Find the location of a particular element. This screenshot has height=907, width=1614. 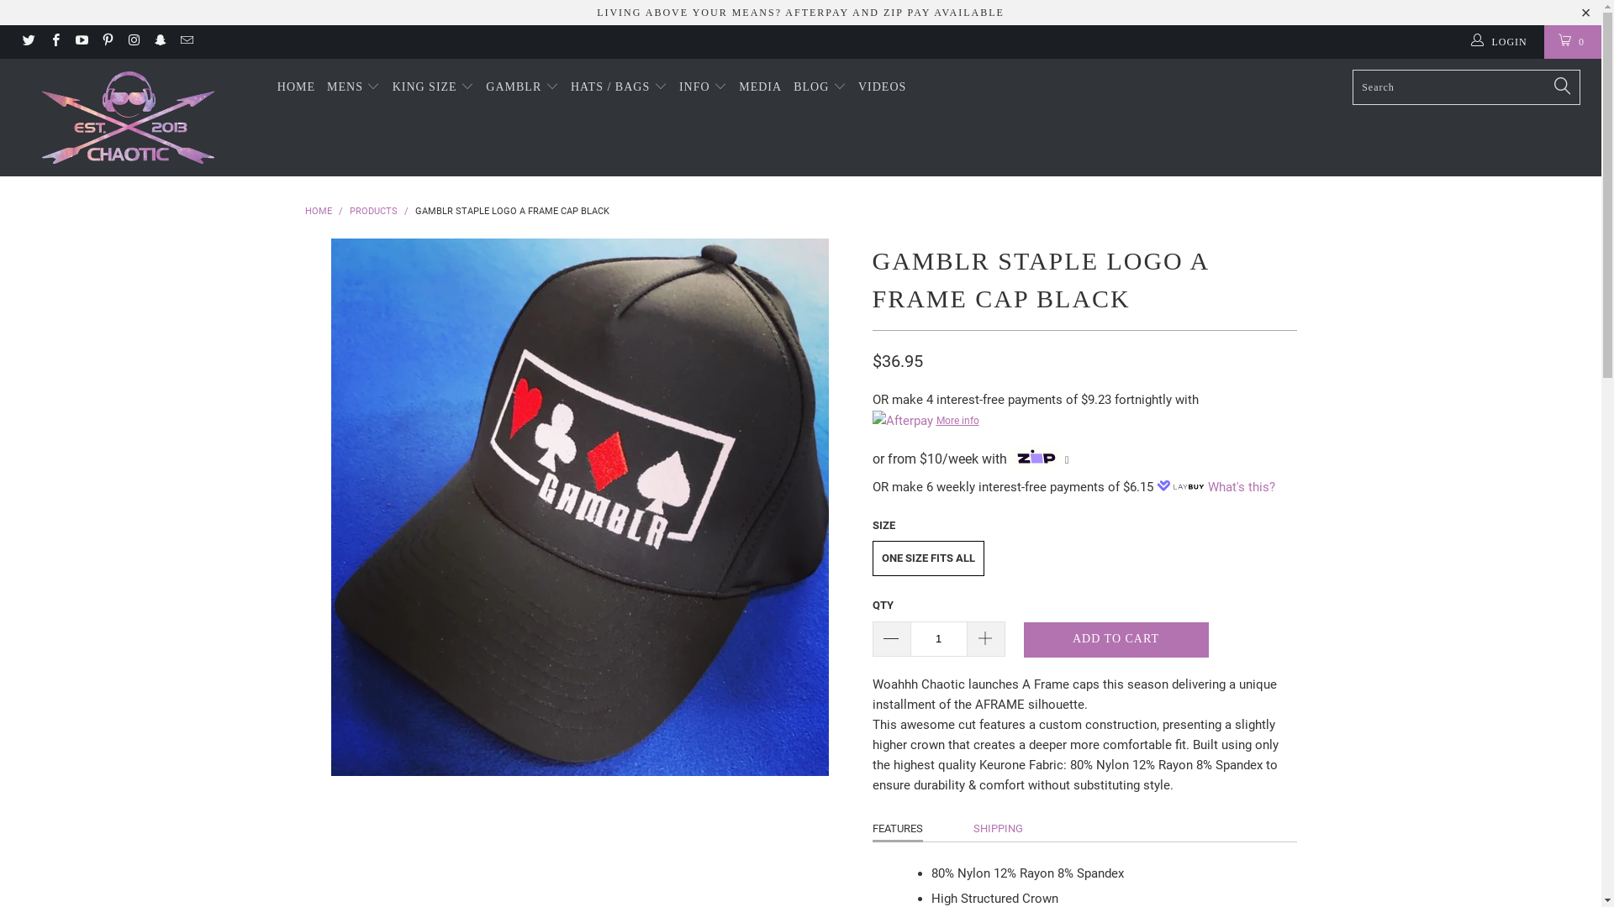

HOME is located at coordinates (296, 87).